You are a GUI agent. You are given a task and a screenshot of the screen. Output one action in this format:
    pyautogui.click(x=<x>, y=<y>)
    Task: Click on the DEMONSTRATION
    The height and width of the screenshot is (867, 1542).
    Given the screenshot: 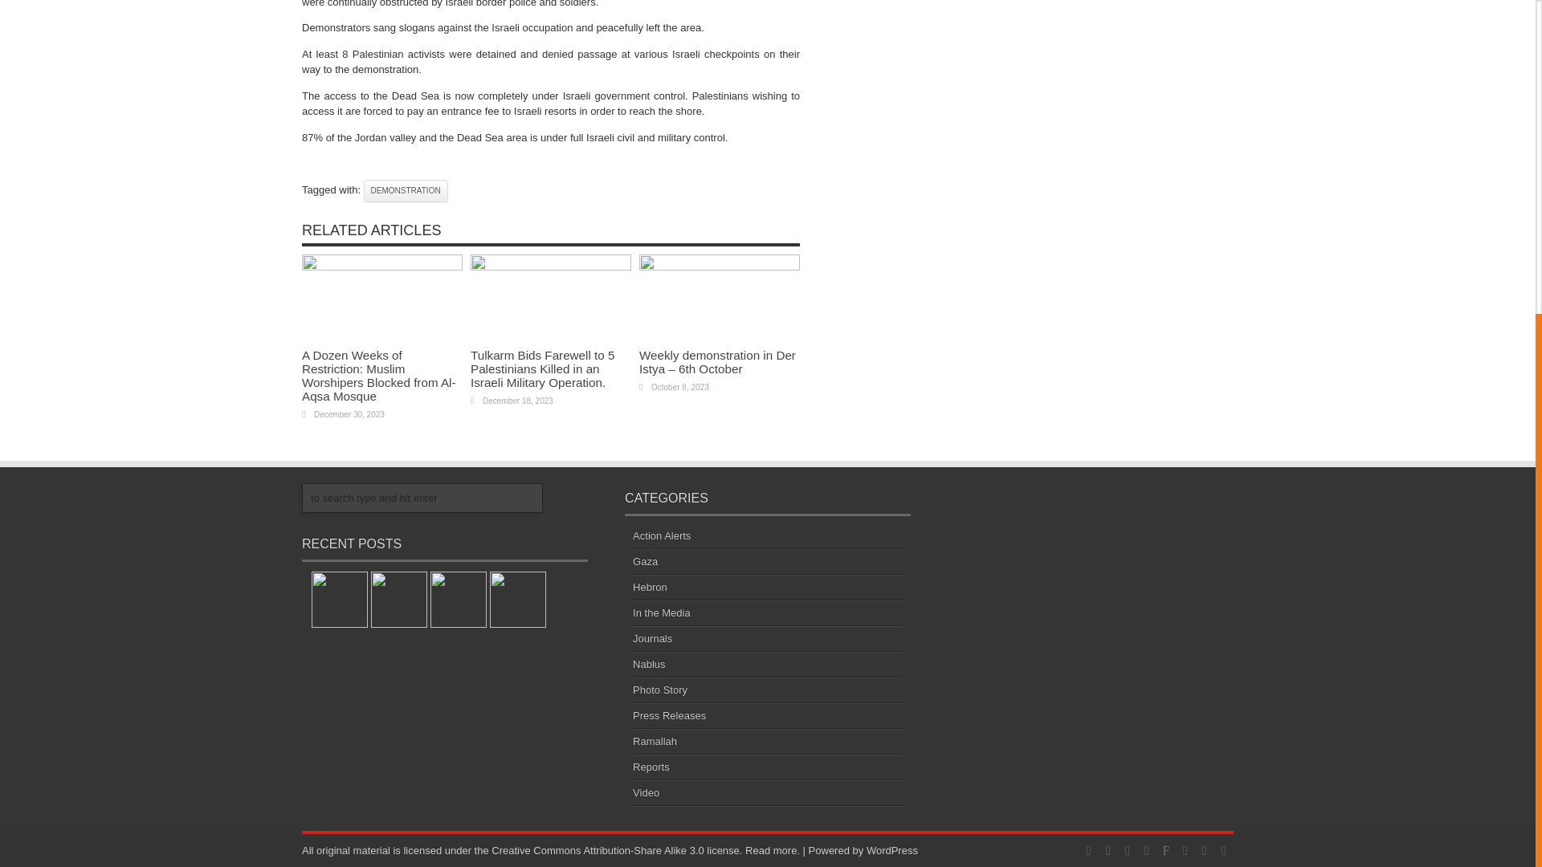 What is the action you would take?
    pyautogui.click(x=406, y=190)
    